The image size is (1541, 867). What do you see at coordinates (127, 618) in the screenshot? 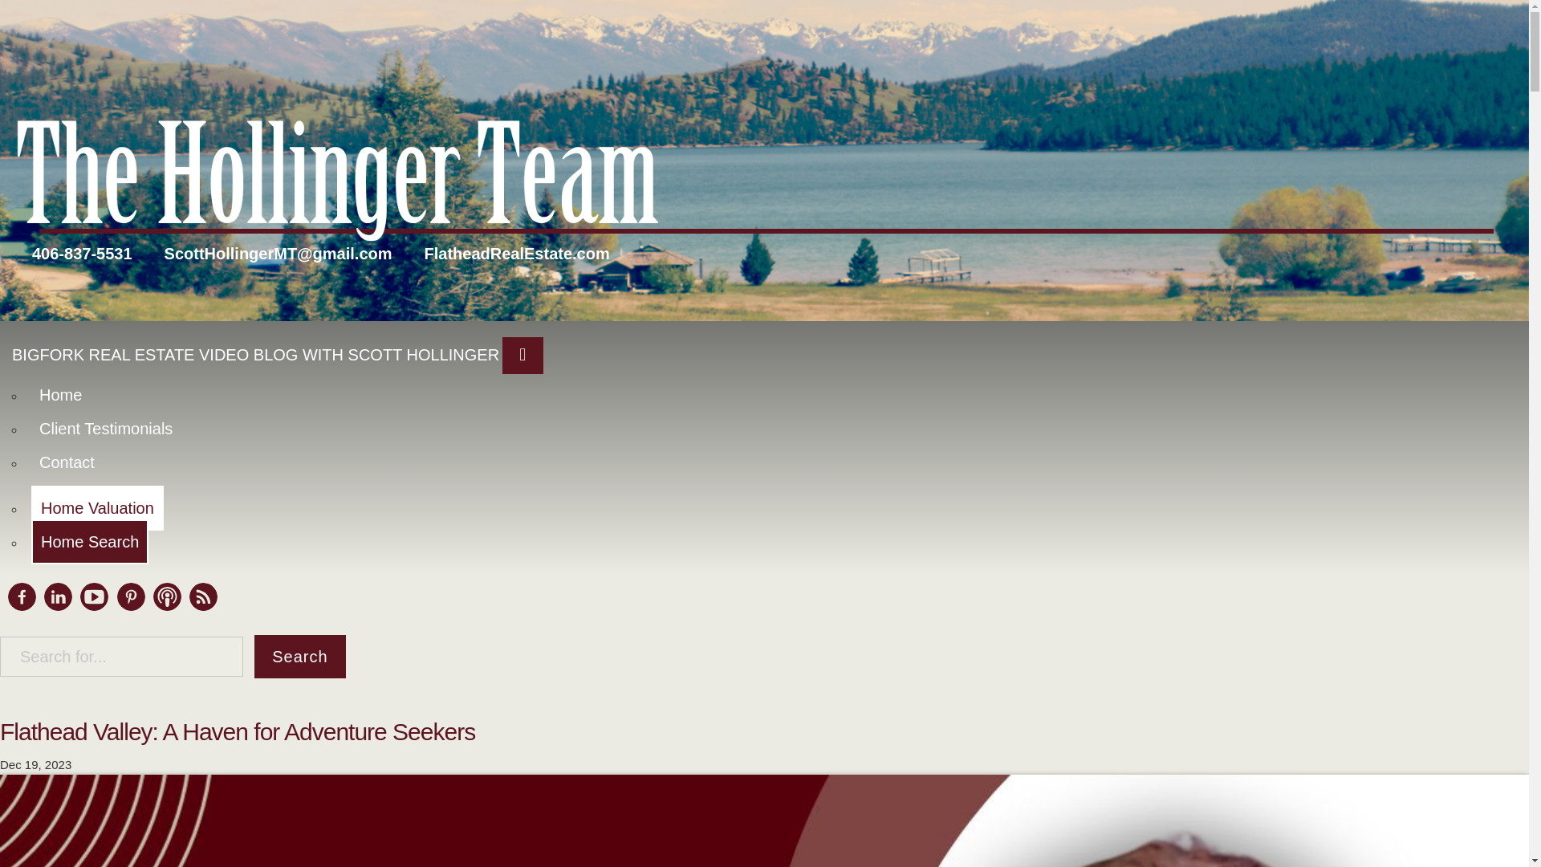
I see `Pinterest` at bounding box center [127, 618].